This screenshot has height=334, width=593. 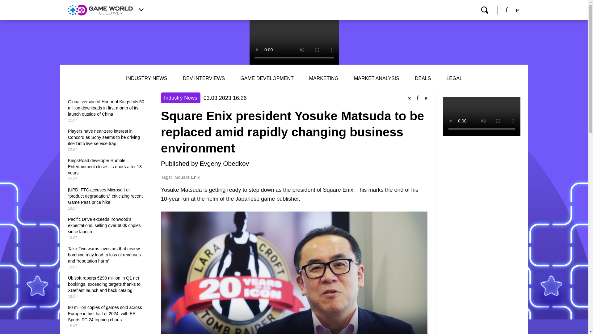 I want to click on DEALS, so click(x=423, y=79).